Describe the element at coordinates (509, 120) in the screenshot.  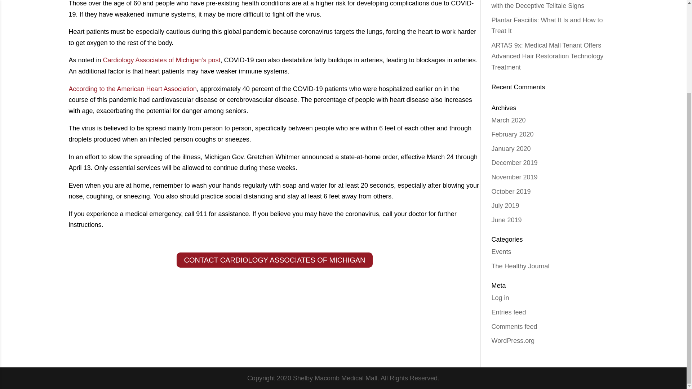
I see `March 2020` at that location.